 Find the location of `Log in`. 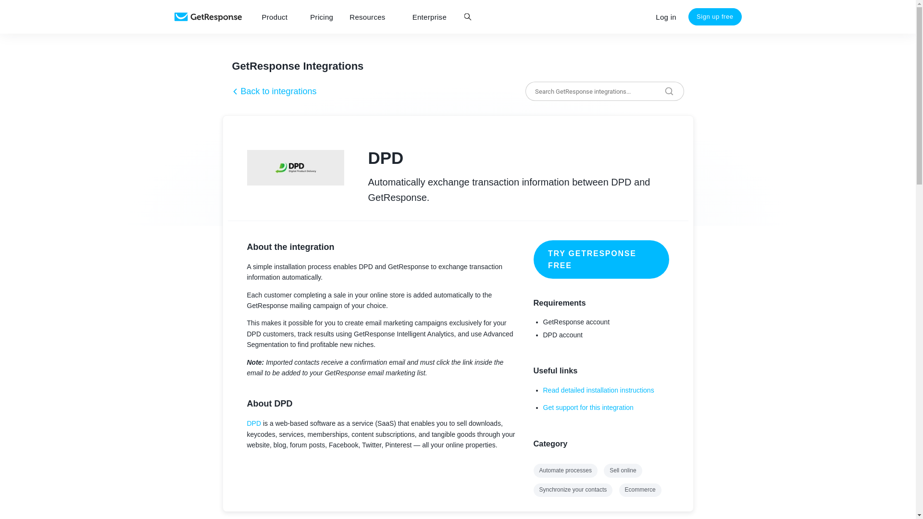

Log in is located at coordinates (666, 17).